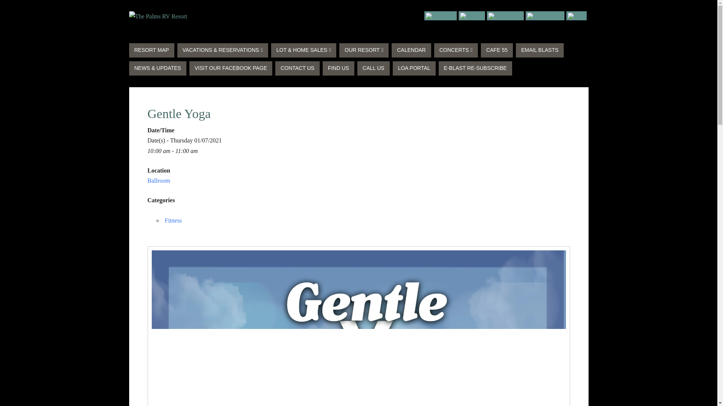 This screenshot has height=406, width=723. Describe the element at coordinates (441, 16) in the screenshot. I see `Facebook` at that location.